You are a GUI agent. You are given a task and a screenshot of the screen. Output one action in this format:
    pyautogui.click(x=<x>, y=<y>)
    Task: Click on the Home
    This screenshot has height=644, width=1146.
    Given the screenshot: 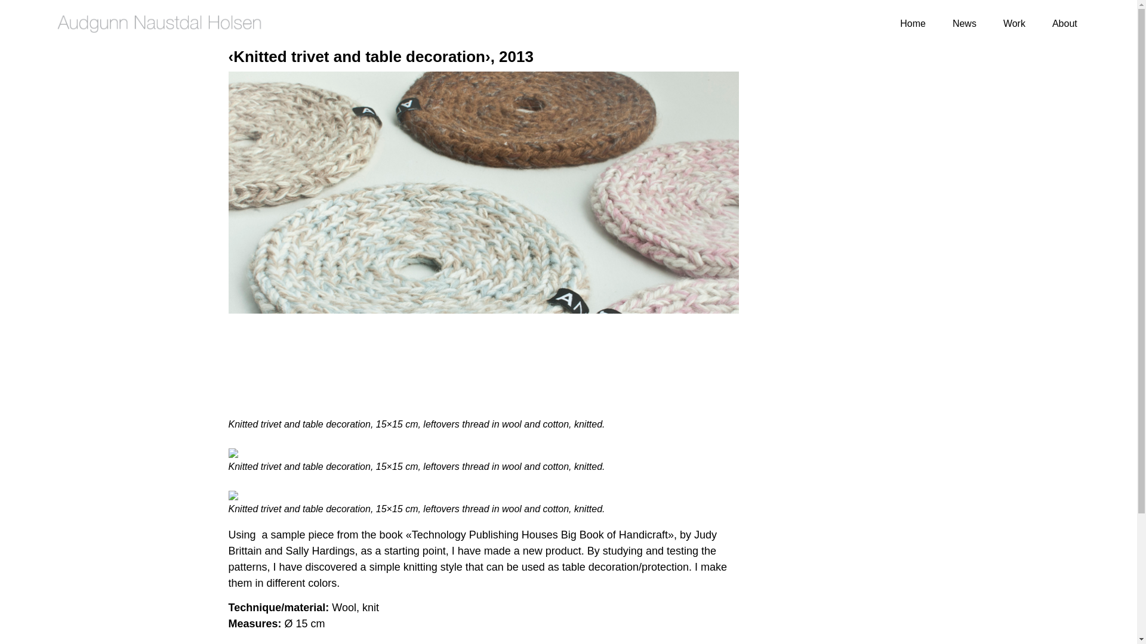 What is the action you would take?
    pyautogui.click(x=913, y=24)
    